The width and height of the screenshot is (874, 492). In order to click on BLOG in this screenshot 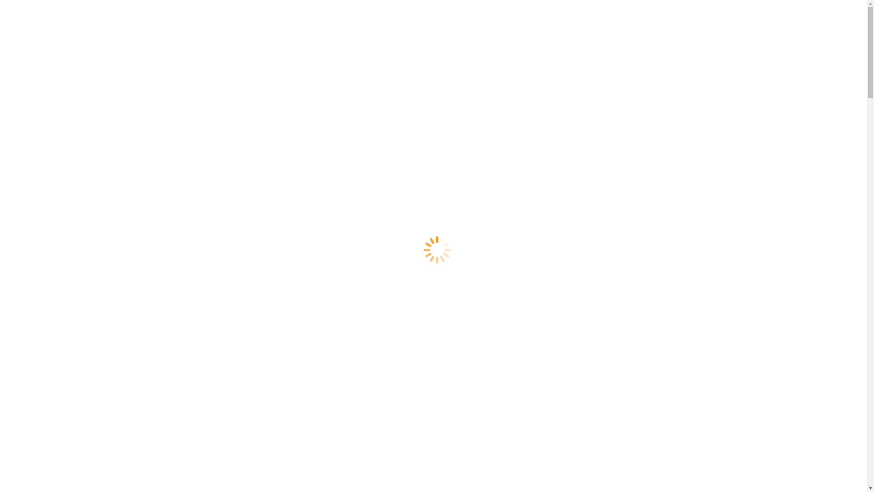, I will do `click(35, 145)`.